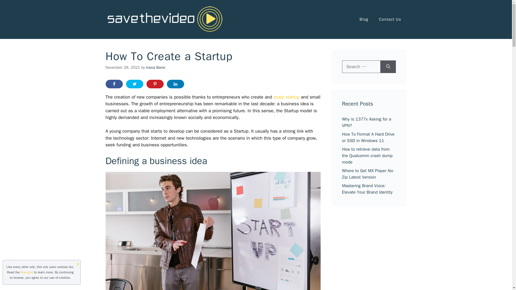  What do you see at coordinates (366, 122) in the screenshot?
I see `Why is 1377x Asking for a VPN?` at bounding box center [366, 122].